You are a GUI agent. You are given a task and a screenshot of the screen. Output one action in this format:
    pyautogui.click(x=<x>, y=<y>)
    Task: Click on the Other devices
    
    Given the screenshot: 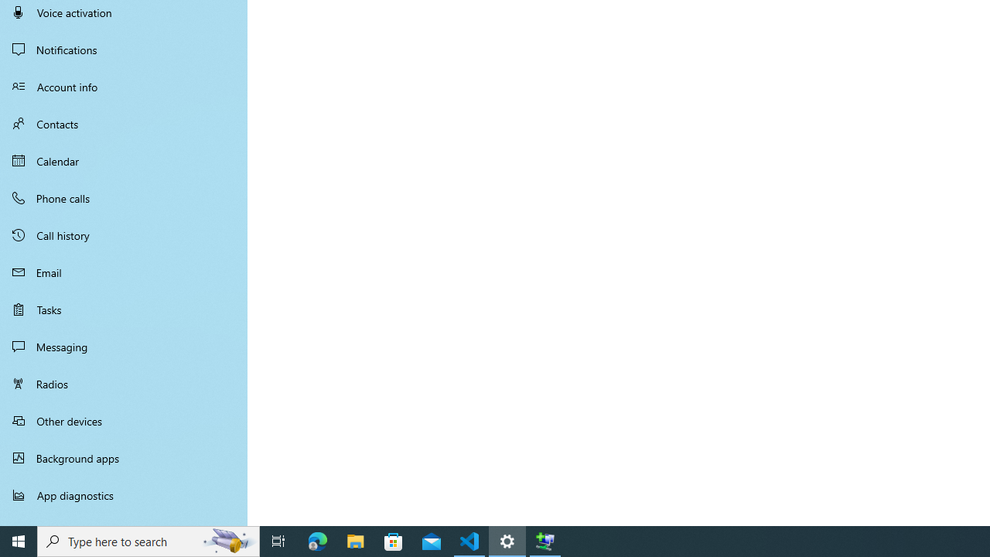 What is the action you would take?
    pyautogui.click(x=124, y=421)
    